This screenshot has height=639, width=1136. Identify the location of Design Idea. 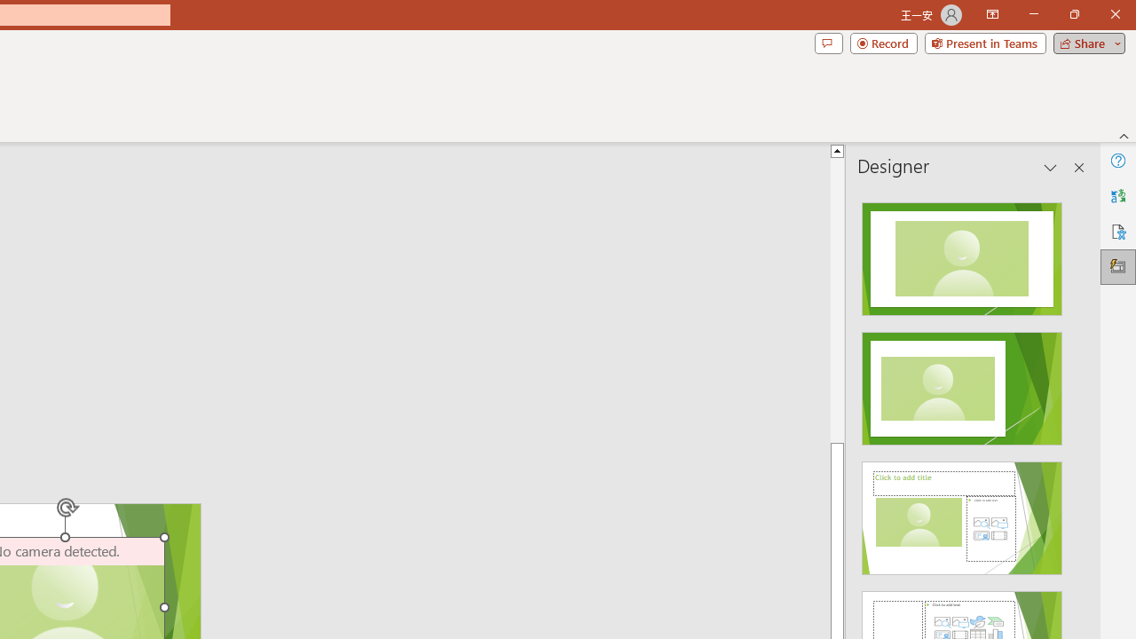
(962, 512).